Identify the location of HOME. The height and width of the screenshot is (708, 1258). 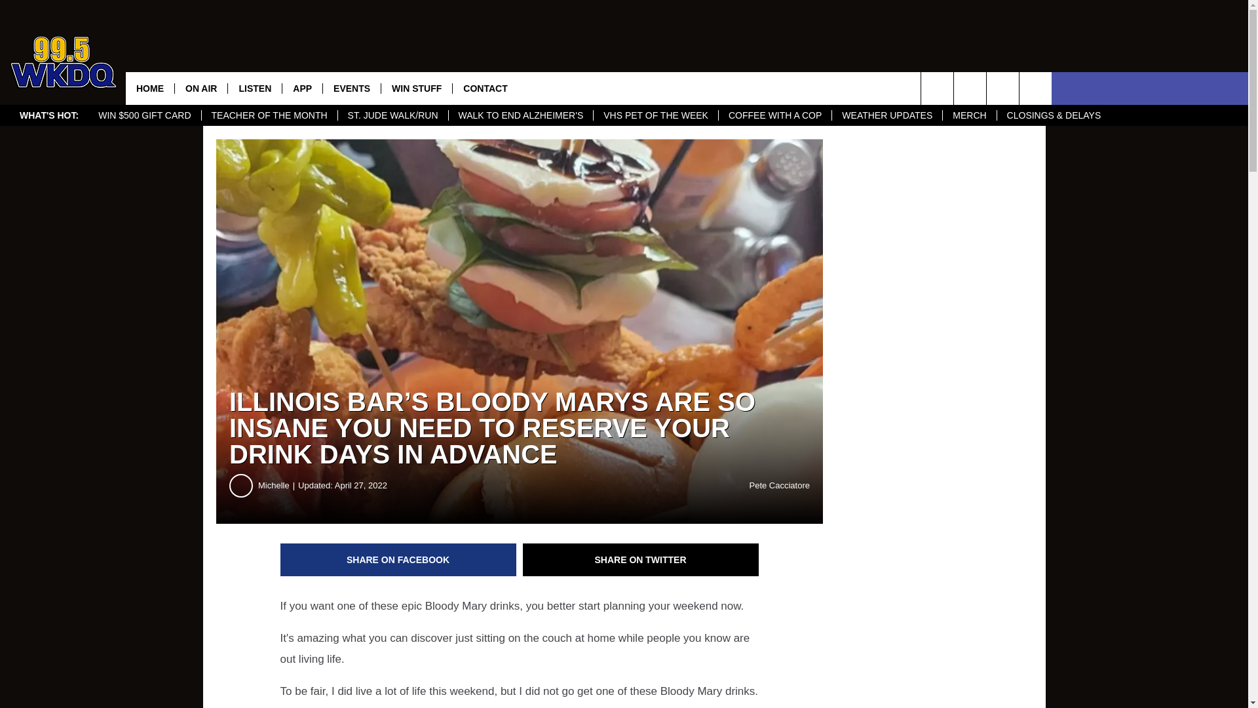
(150, 88).